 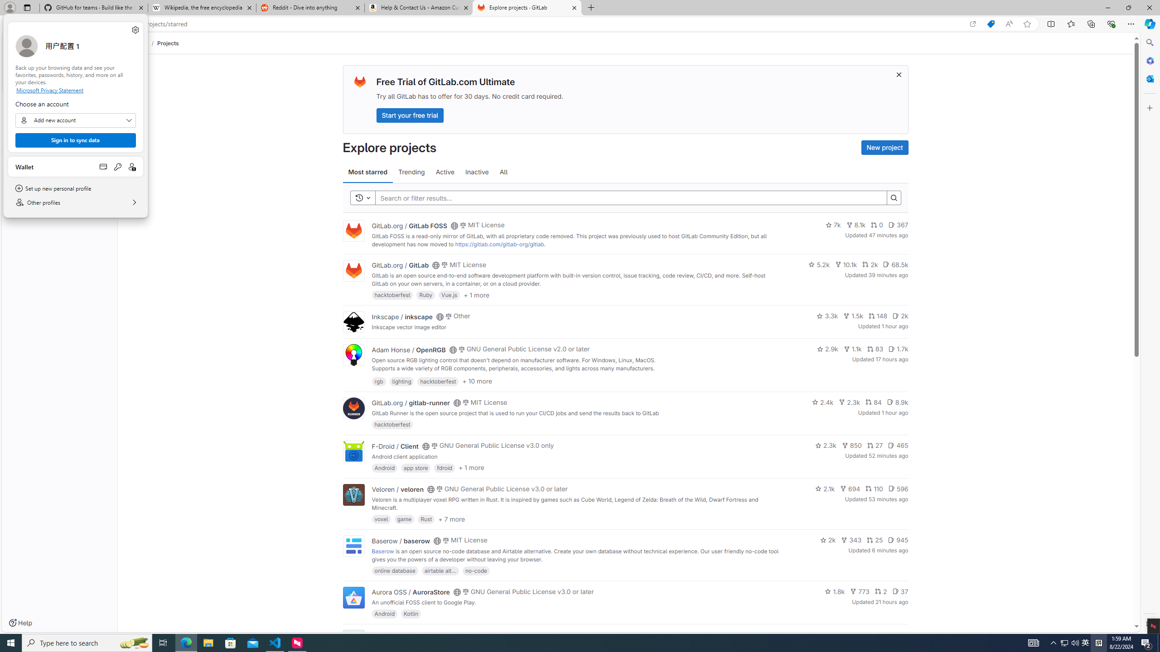 I want to click on 10.1k, so click(x=846, y=264).